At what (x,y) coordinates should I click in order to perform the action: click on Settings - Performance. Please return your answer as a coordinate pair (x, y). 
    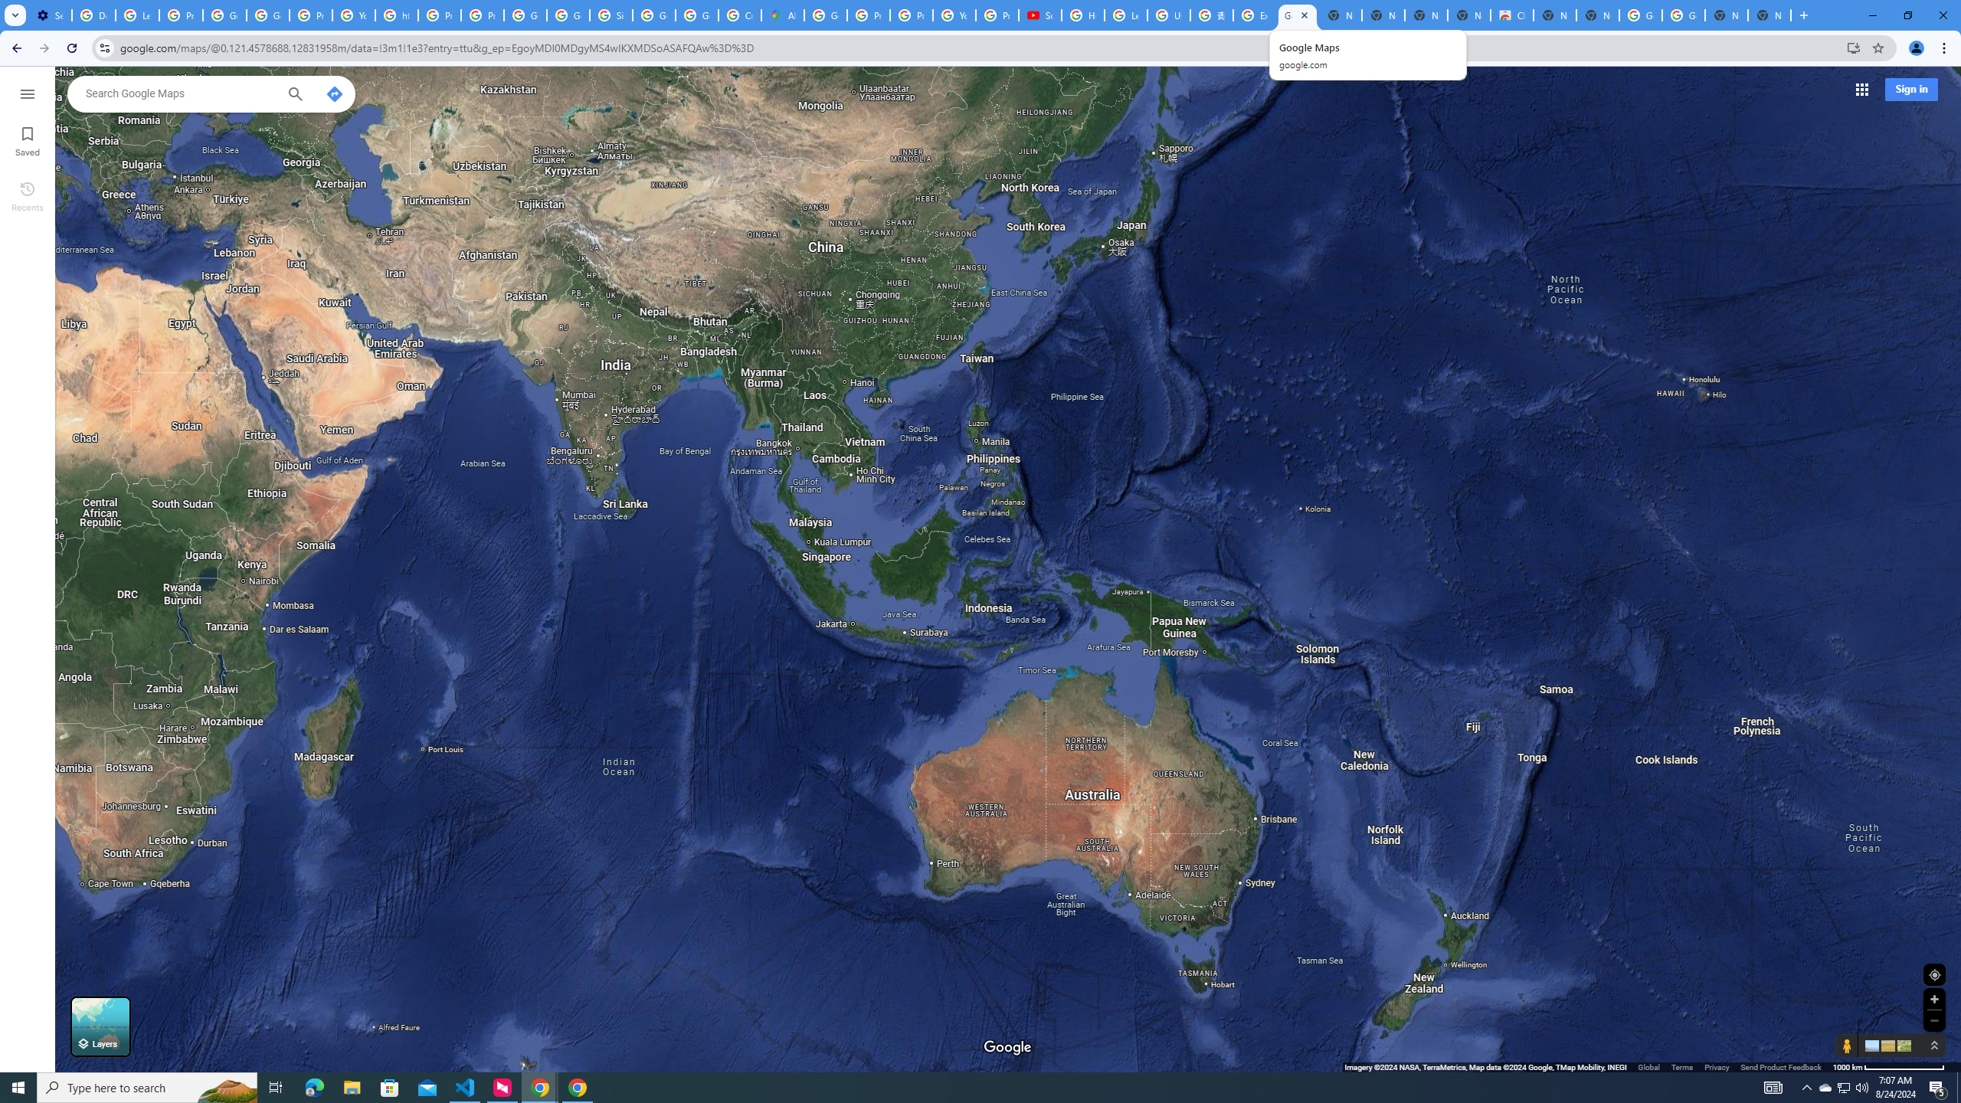
    Looking at the image, I should click on (50, 15).